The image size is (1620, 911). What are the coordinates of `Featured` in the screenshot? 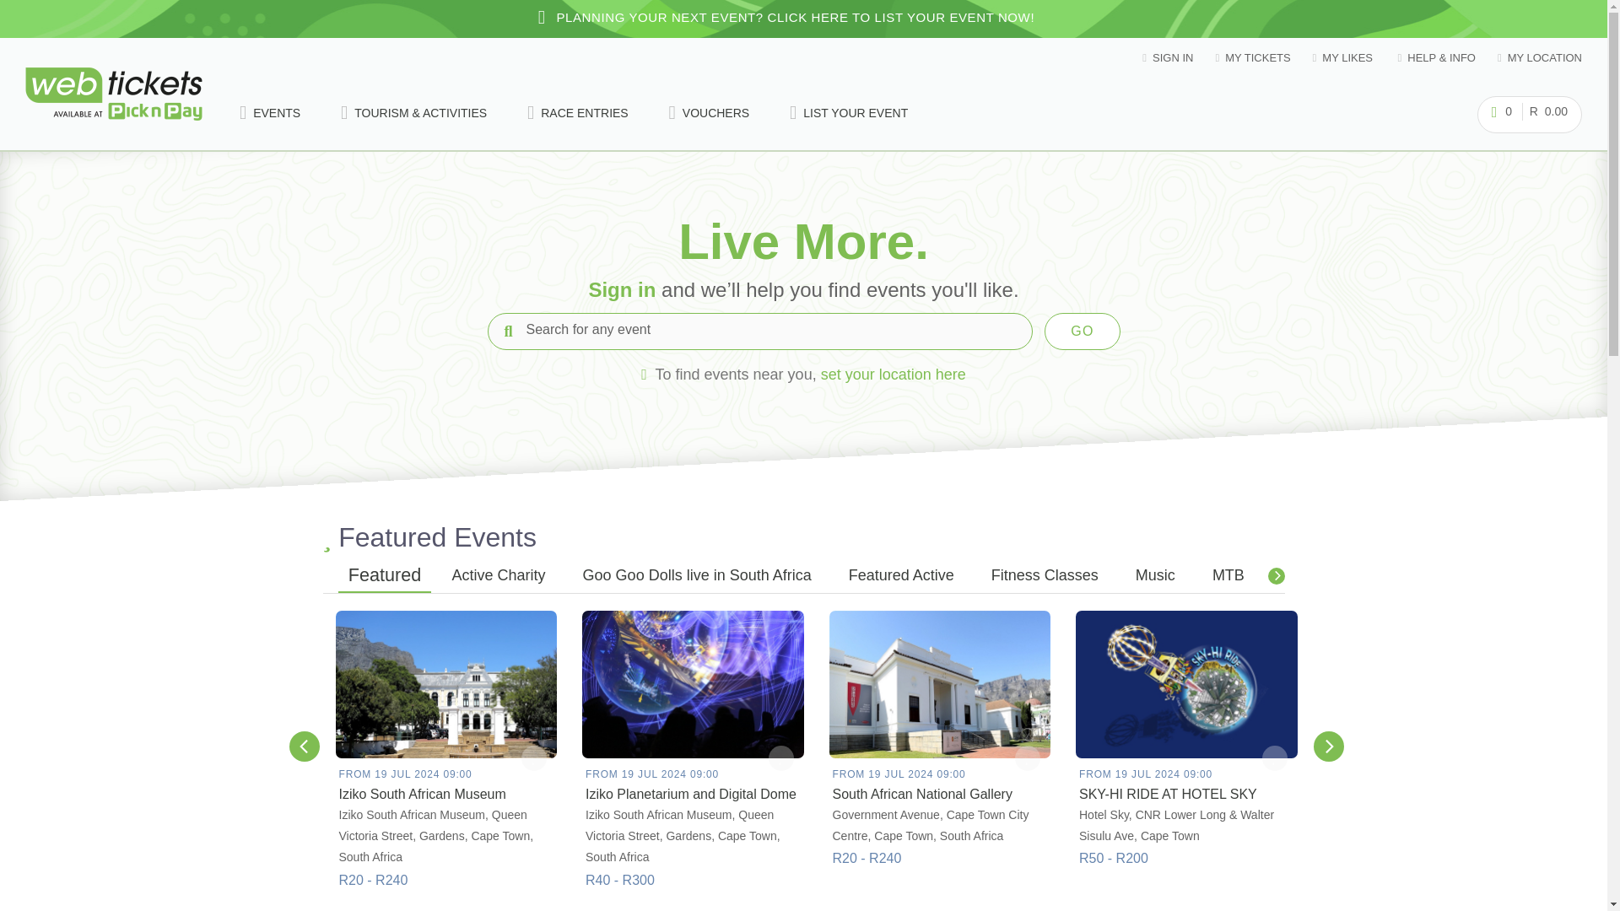 It's located at (383, 577).